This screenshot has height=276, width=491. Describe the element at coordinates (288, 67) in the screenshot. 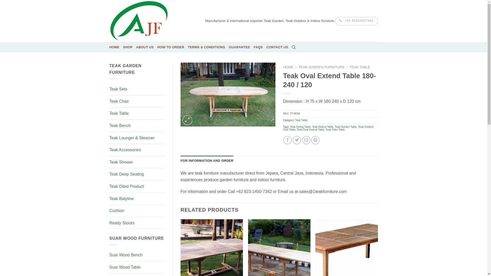

I see `HOME` at that location.